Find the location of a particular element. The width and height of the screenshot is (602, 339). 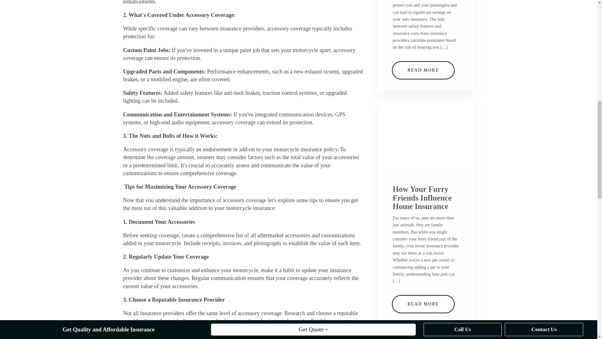

READ MORE is located at coordinates (423, 70).